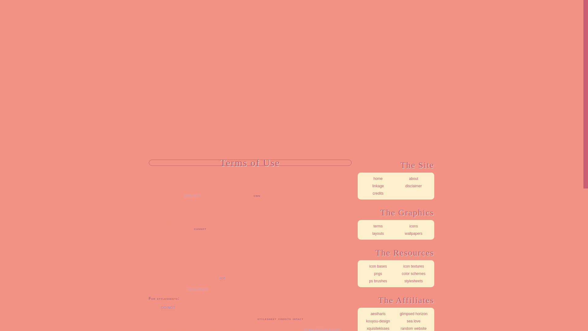  I want to click on linkage, so click(378, 186).